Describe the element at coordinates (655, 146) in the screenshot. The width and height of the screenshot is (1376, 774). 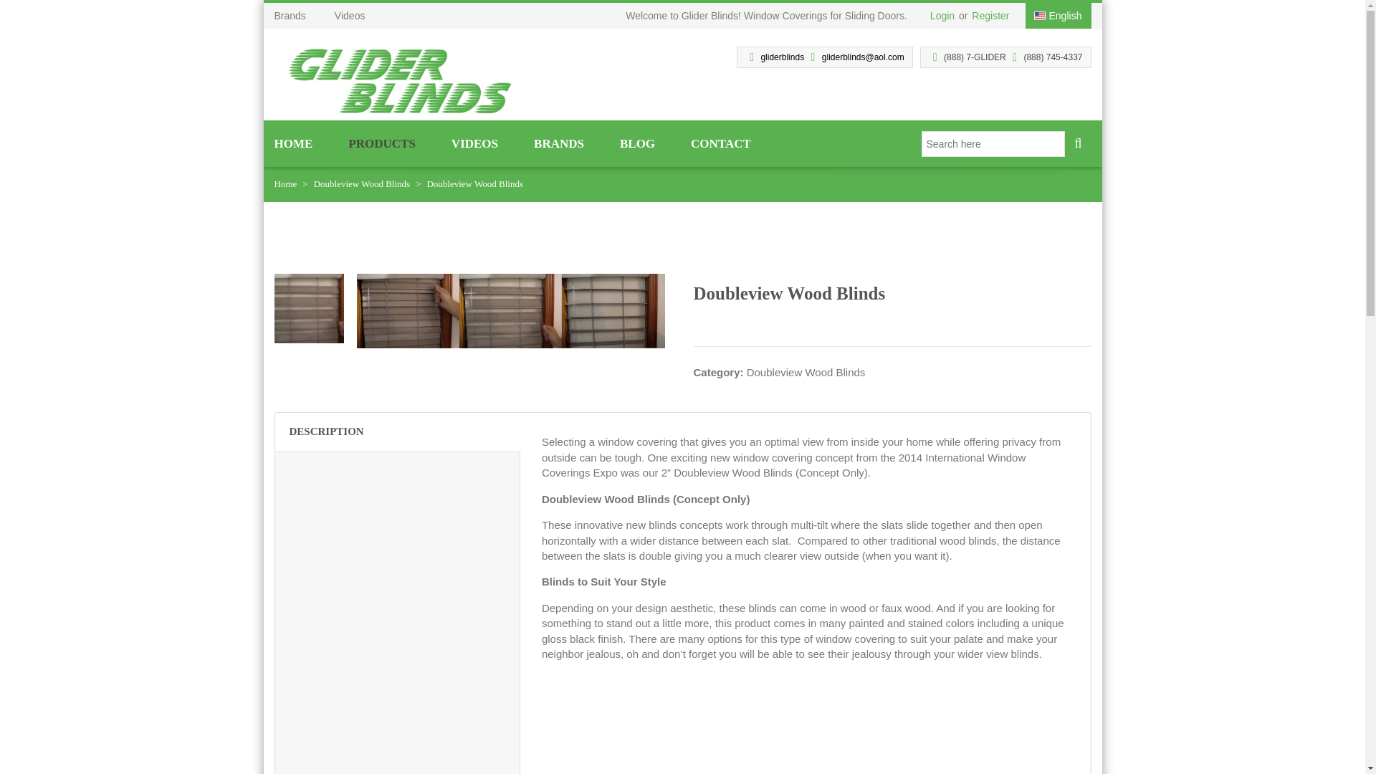
I see `BLOG` at that location.